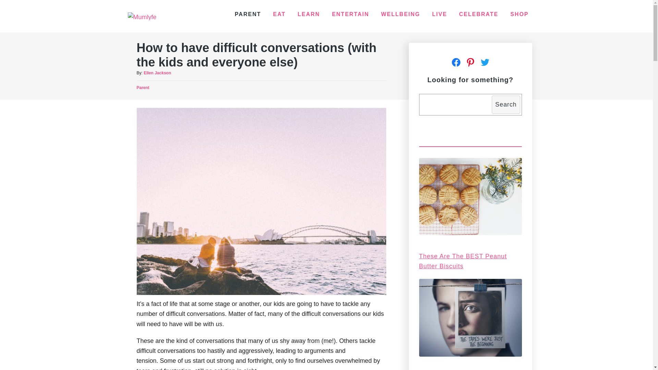 The width and height of the screenshot is (658, 370). Describe the element at coordinates (401, 14) in the screenshot. I see `WELLBEING` at that location.